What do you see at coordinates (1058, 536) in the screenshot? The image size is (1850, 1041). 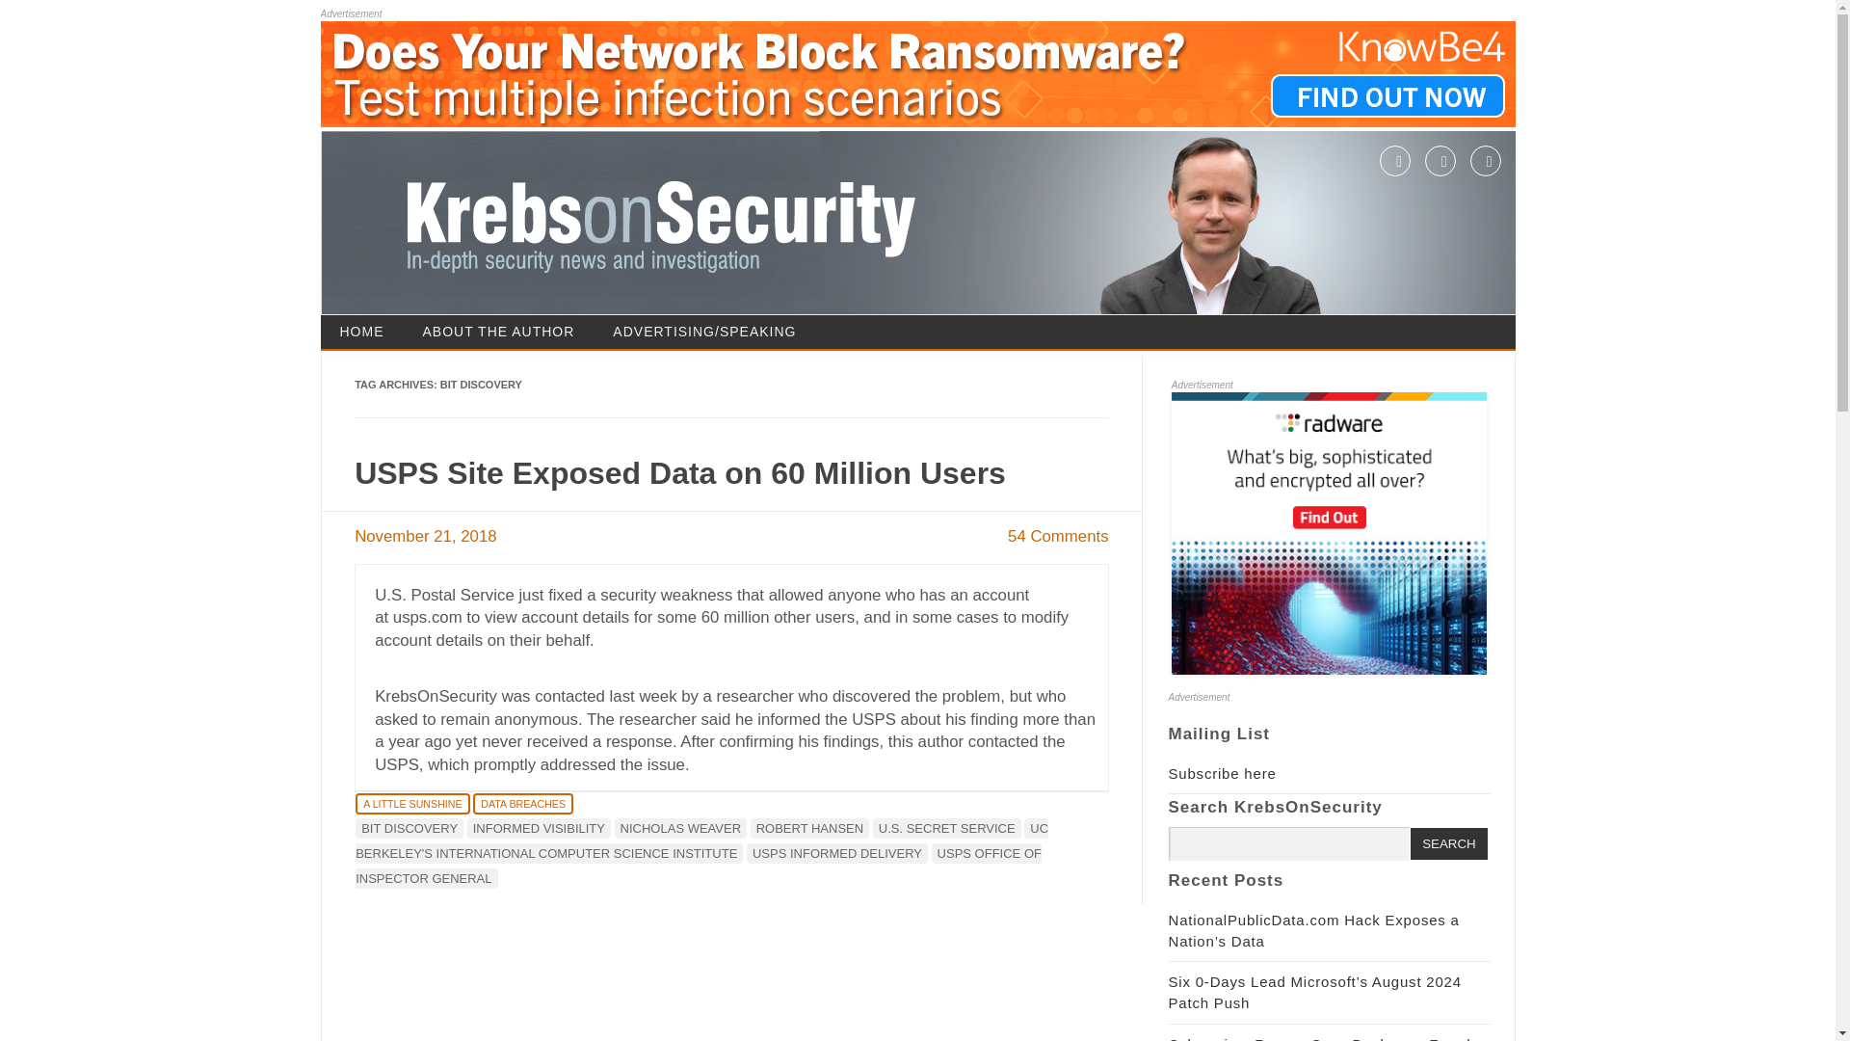 I see `54 Comments` at bounding box center [1058, 536].